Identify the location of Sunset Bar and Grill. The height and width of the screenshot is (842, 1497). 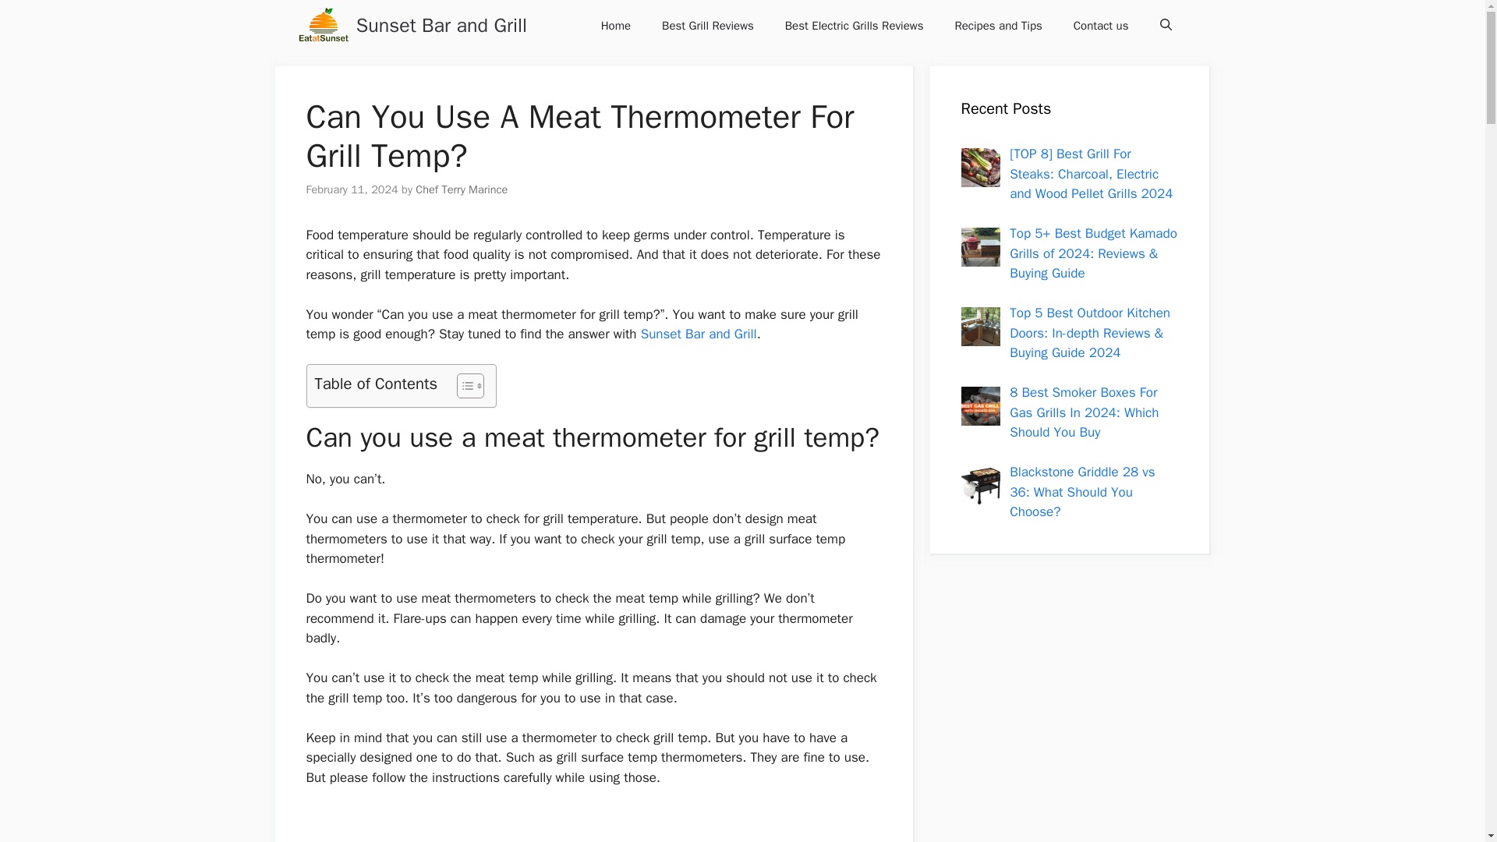
(699, 334).